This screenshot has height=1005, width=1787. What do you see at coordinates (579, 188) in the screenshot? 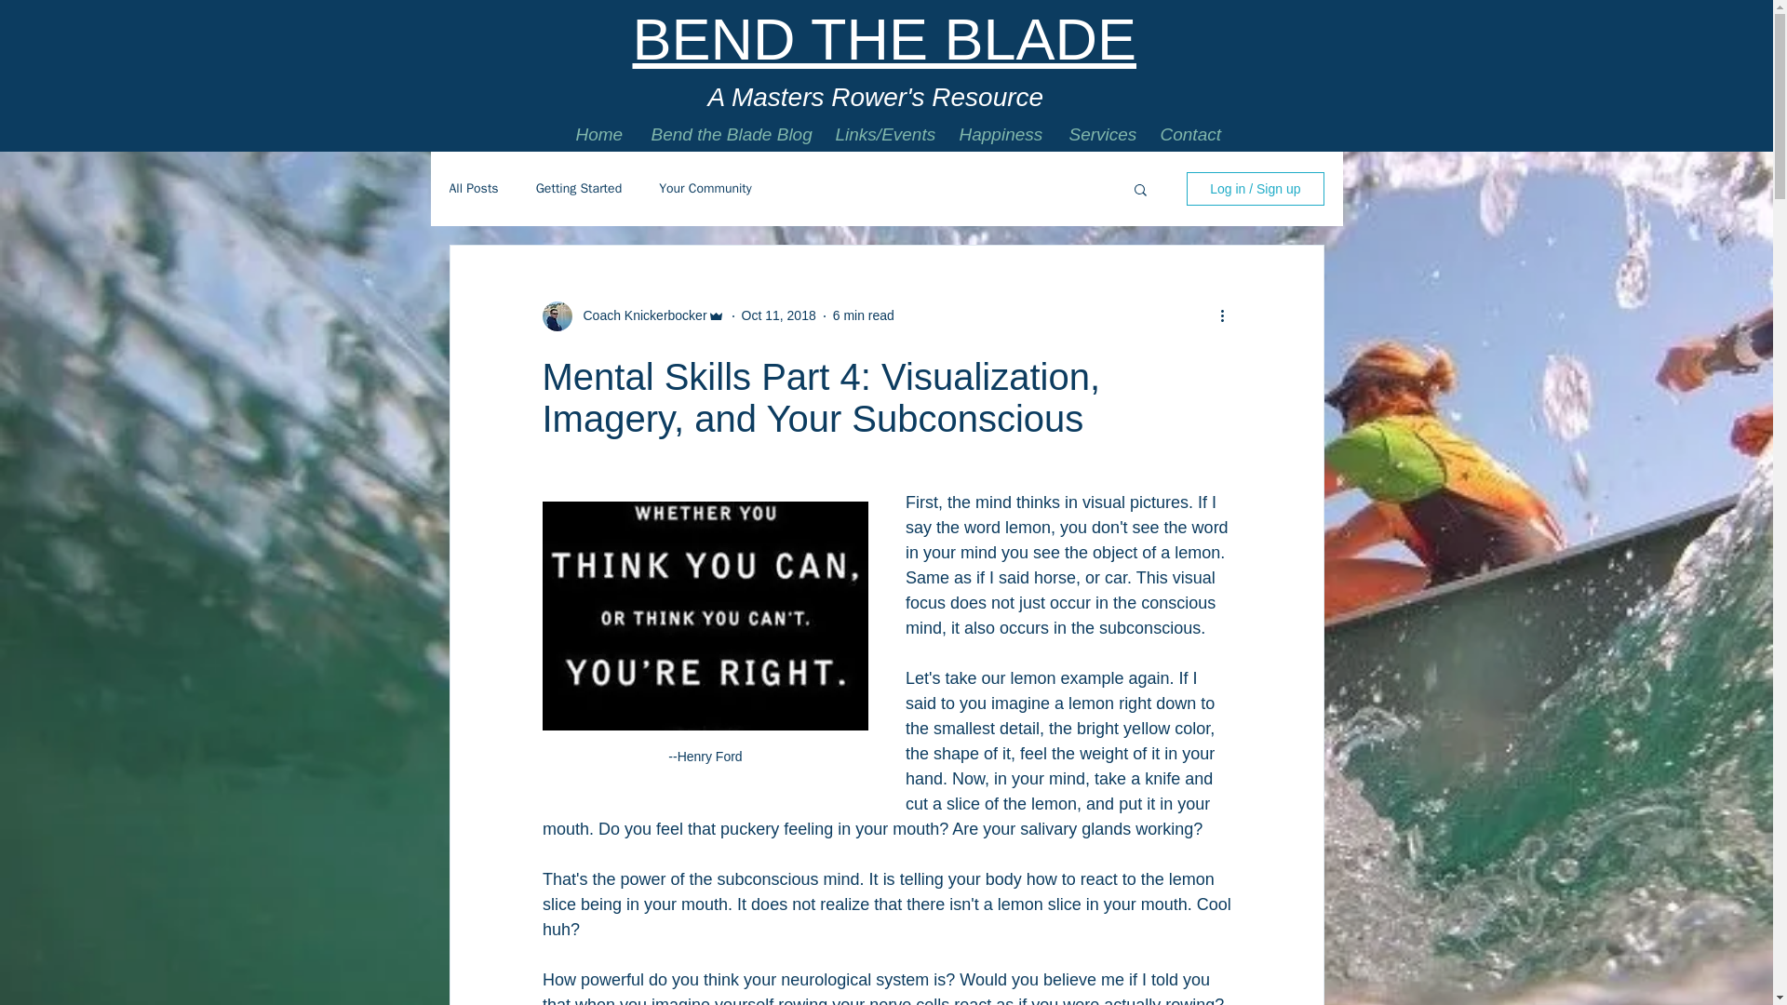
I see `Getting Started` at bounding box center [579, 188].